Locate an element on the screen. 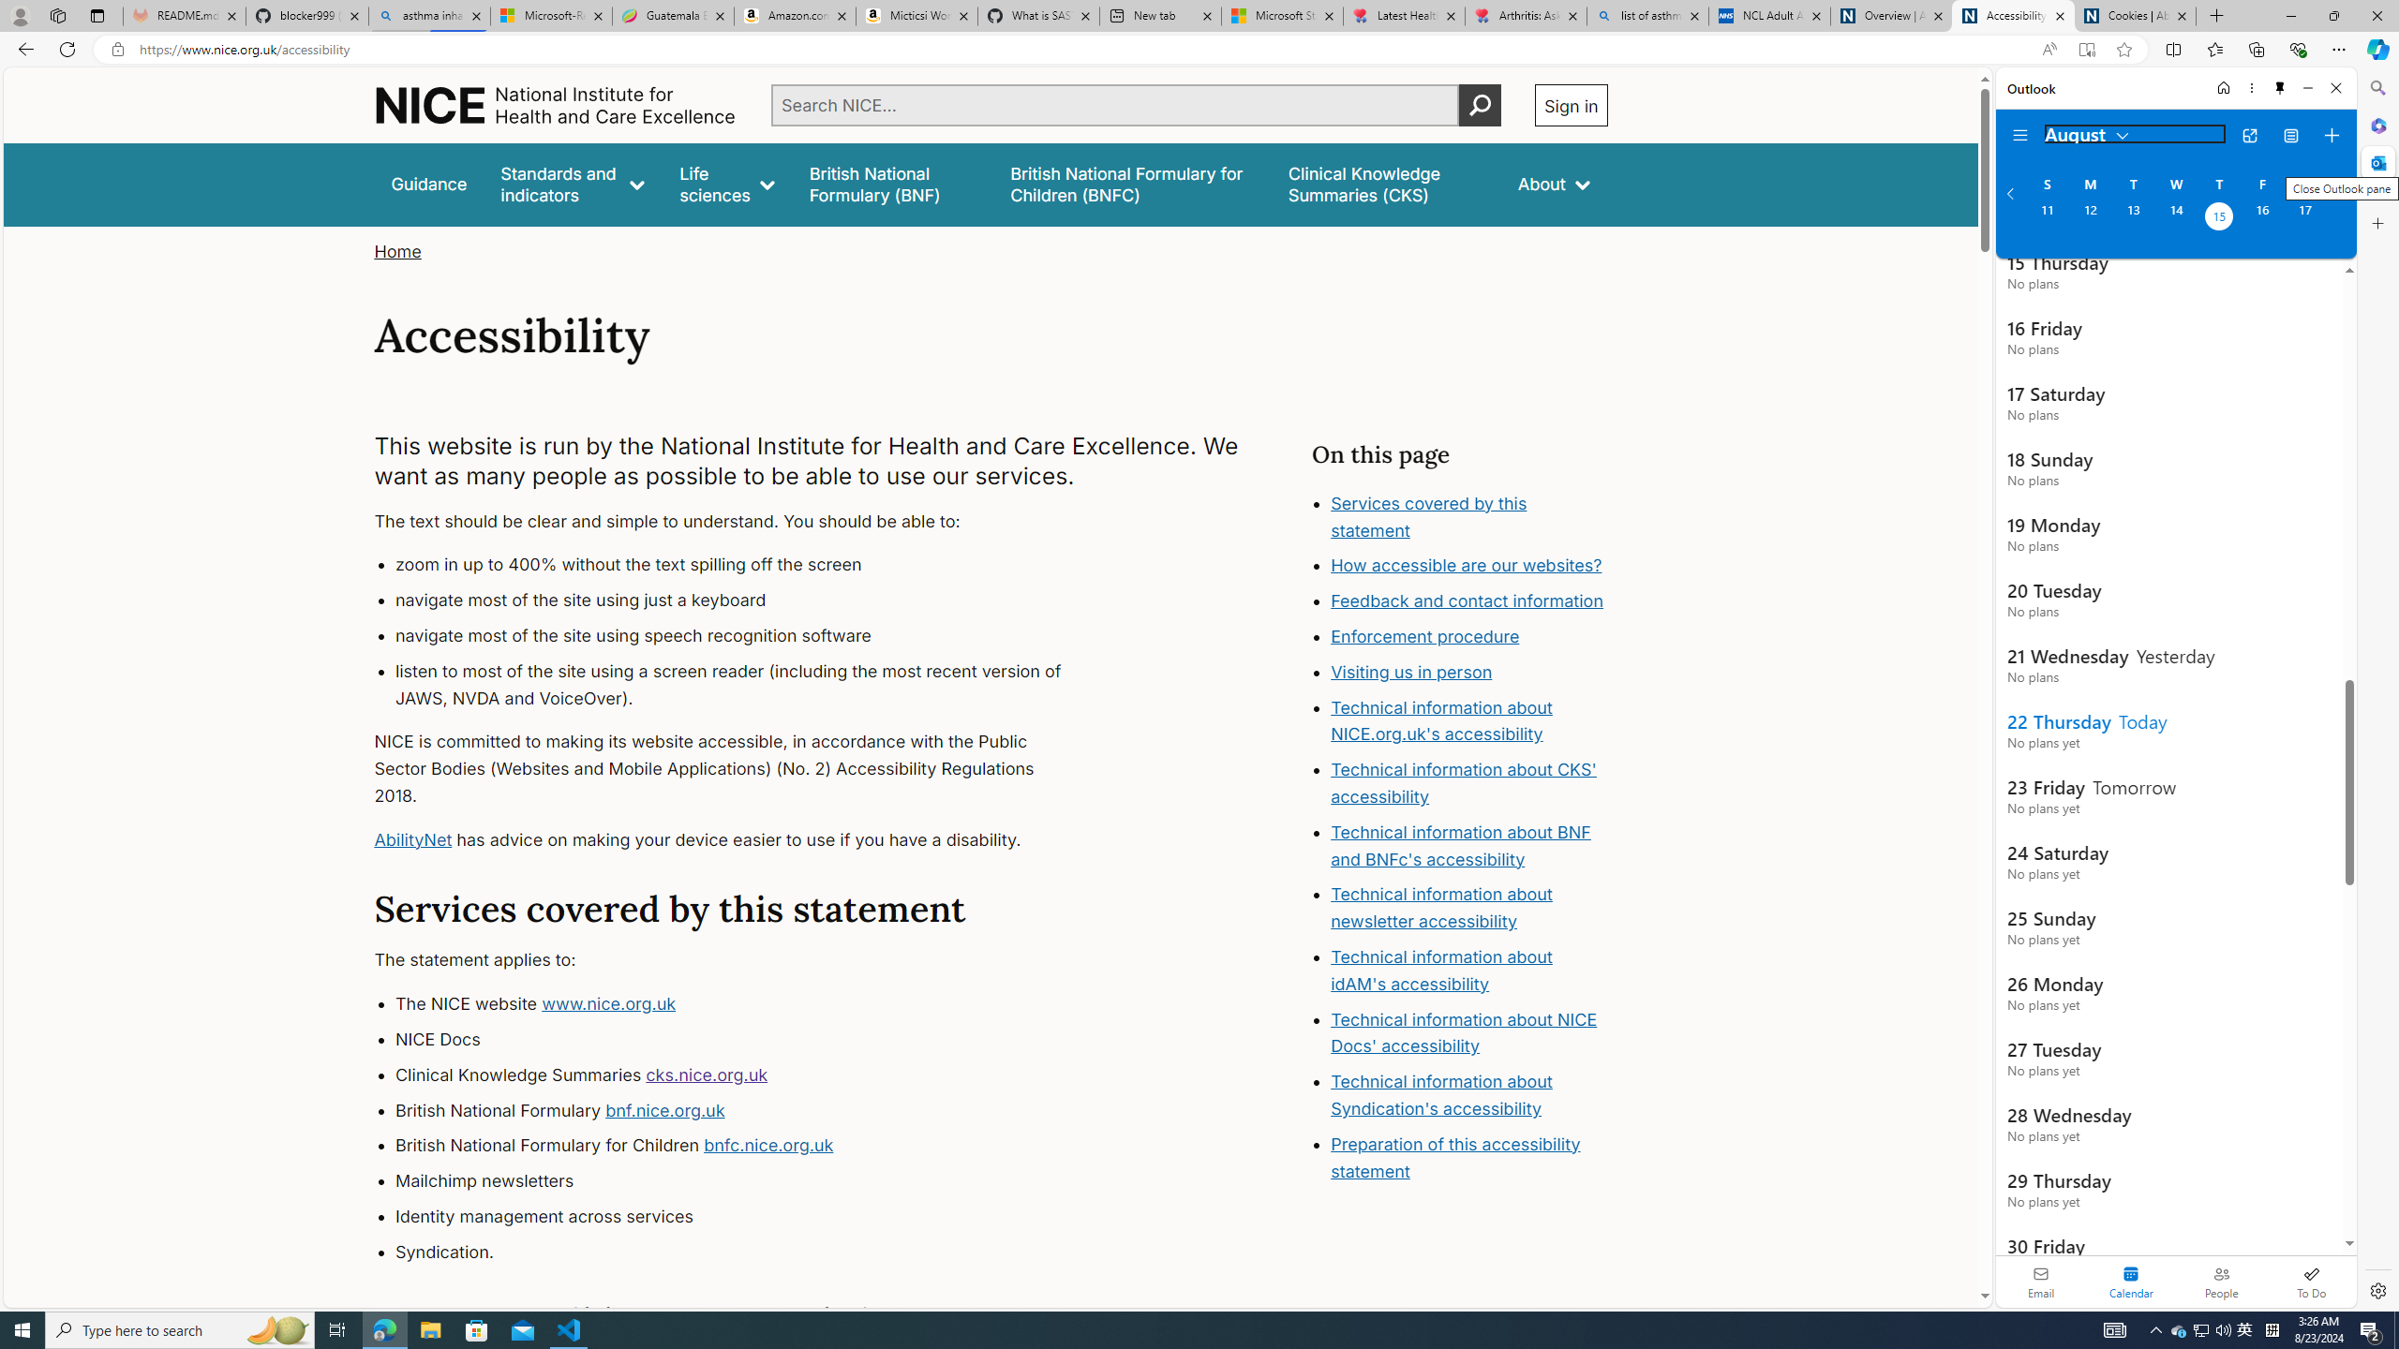 Image resolution: width=2399 pixels, height=1349 pixels. asthma inhaler - Search is located at coordinates (429, 16).